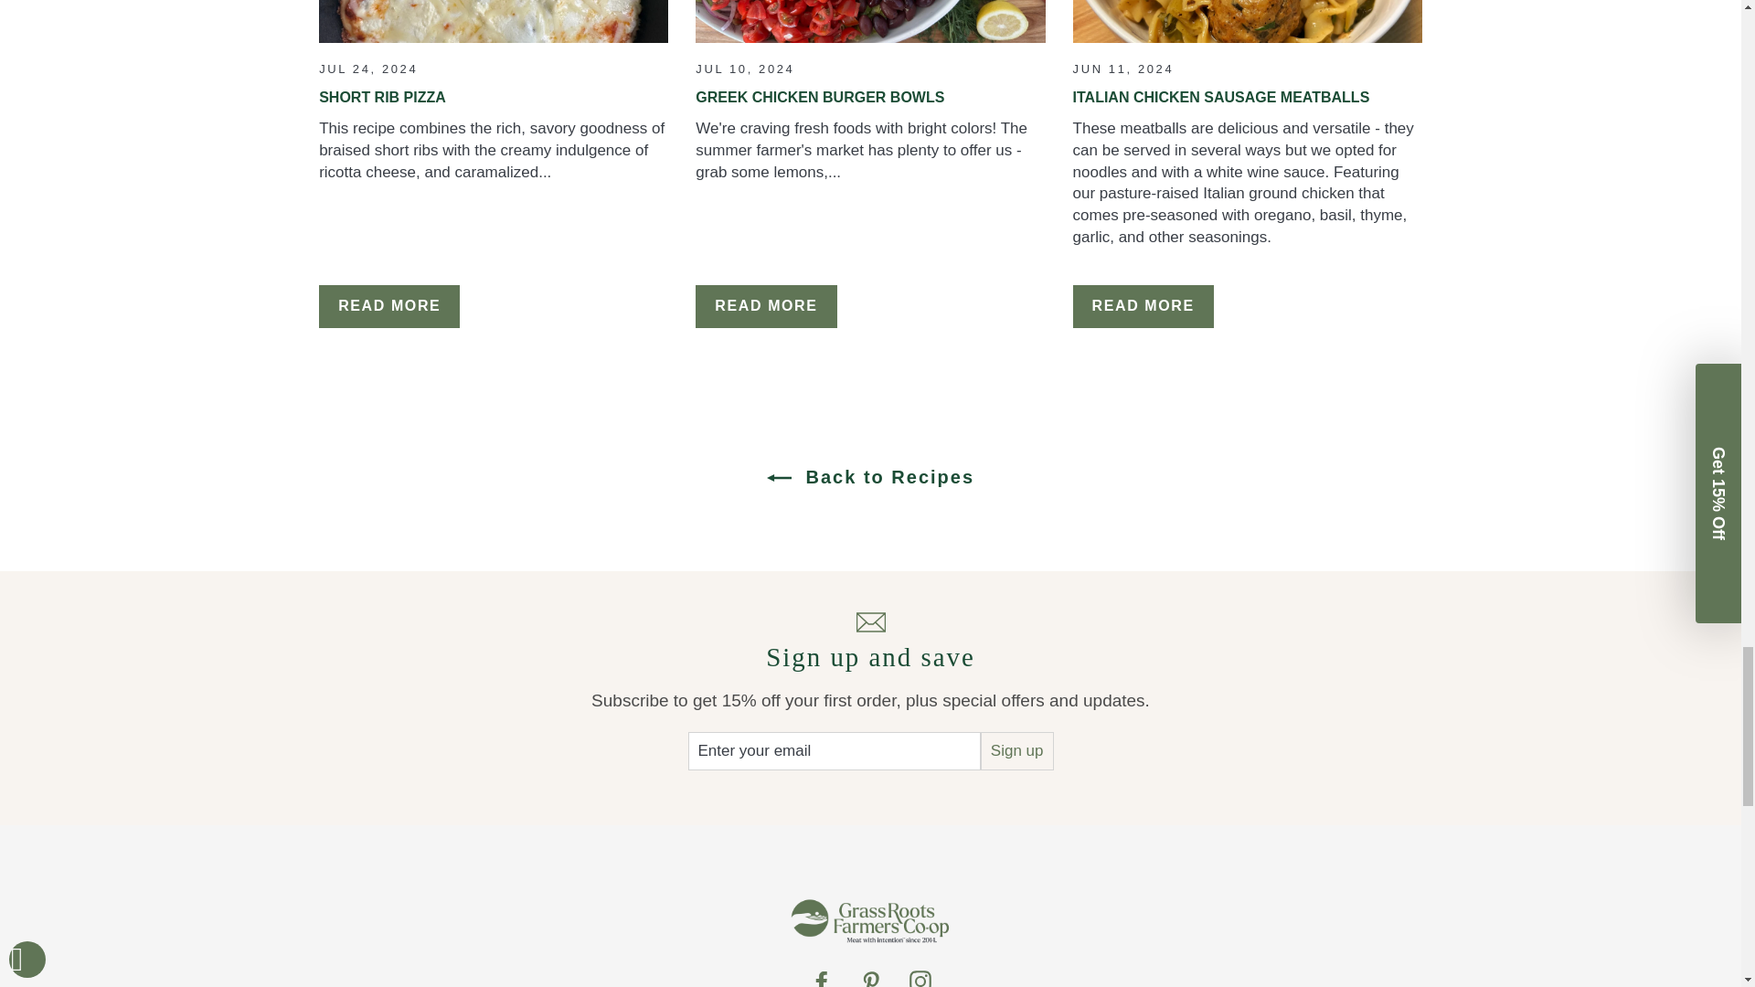  Describe the element at coordinates (920, 978) in the screenshot. I see `Grass Roots Farmers' Cooperative on Instagram` at that location.